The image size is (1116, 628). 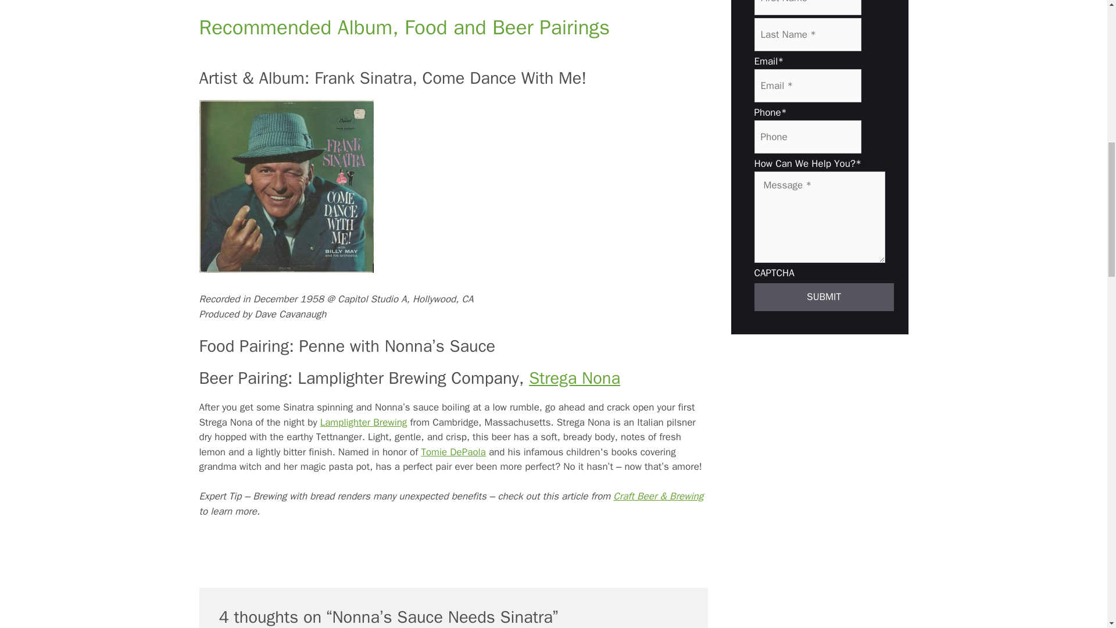 What do you see at coordinates (824, 297) in the screenshot?
I see `Submit` at bounding box center [824, 297].